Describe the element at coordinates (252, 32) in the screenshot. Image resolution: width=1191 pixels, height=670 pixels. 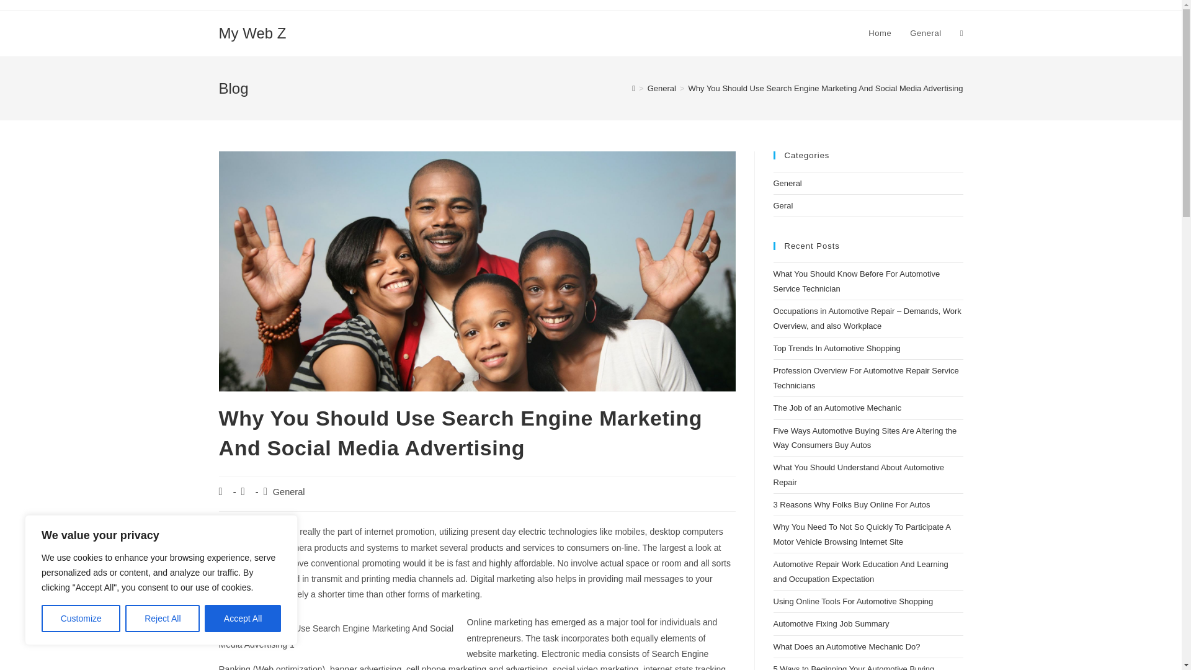
I see `My Web Z` at that location.